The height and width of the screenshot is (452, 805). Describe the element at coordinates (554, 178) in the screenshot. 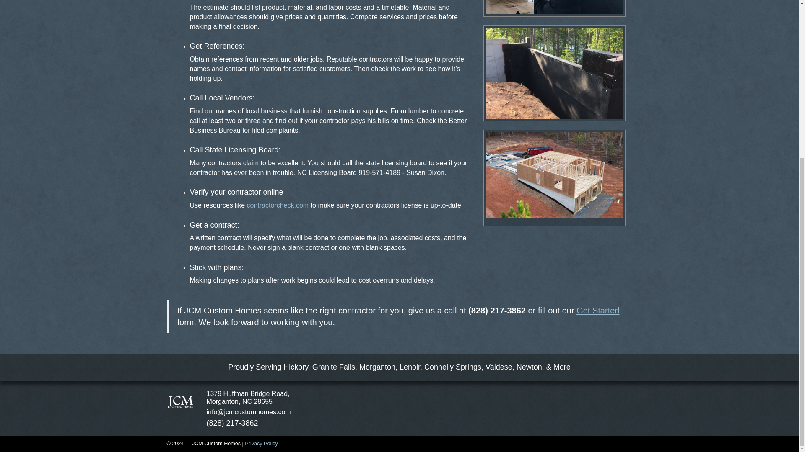

I see `Extremely clean jobsites` at that location.